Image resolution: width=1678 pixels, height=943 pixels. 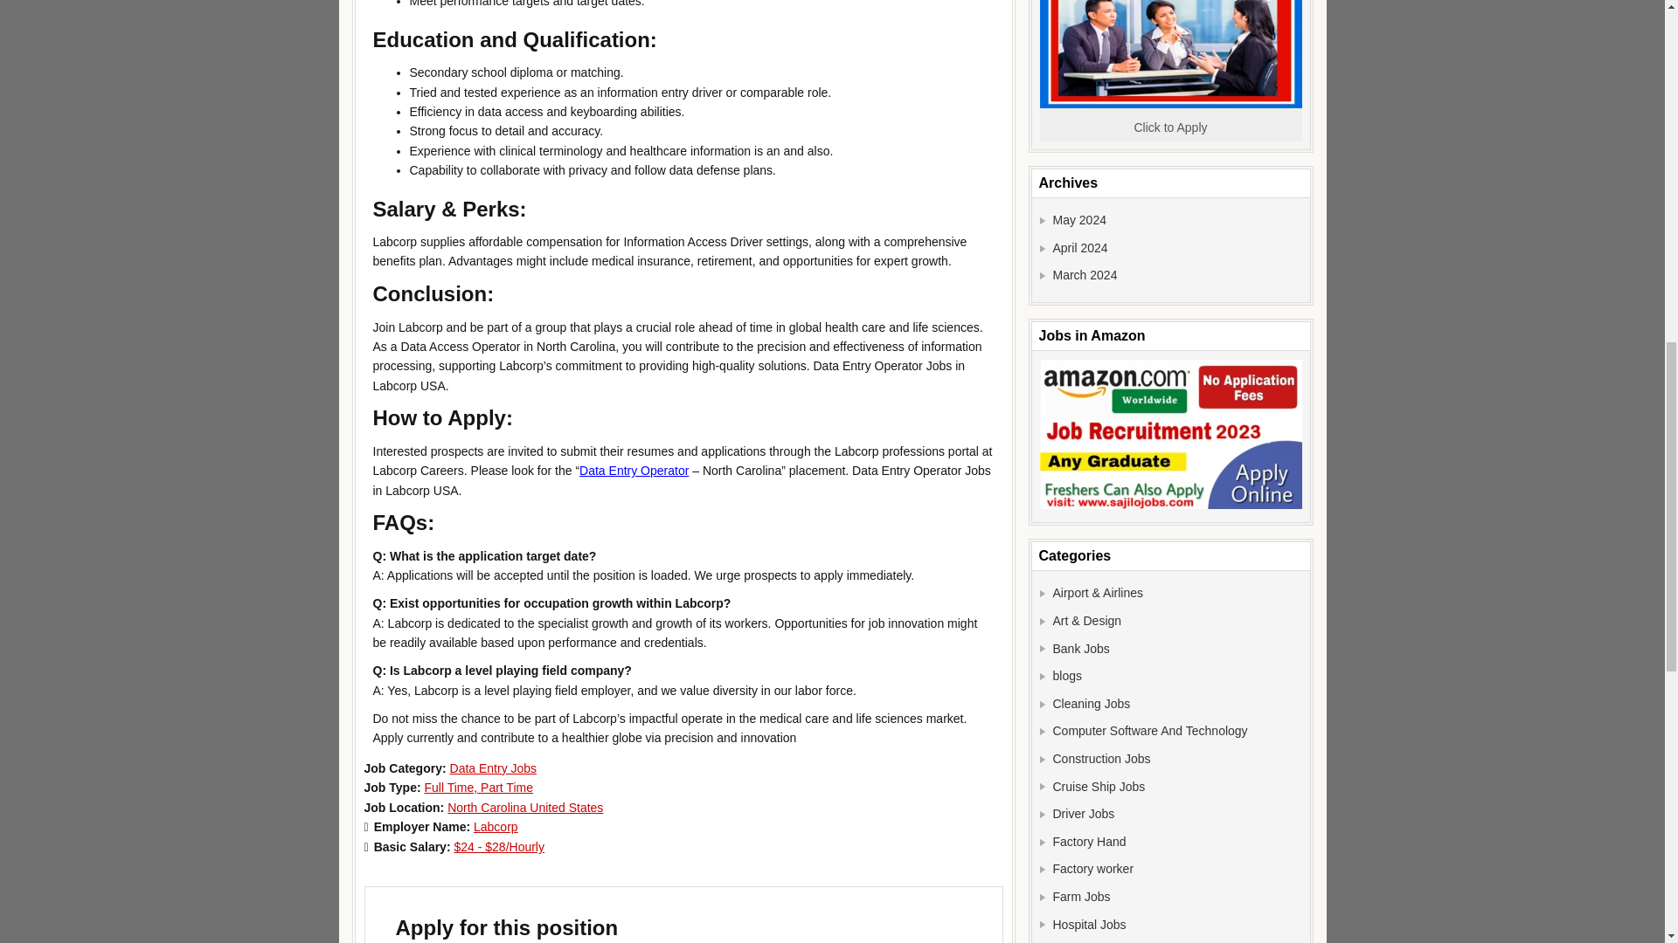 I want to click on Data Entry Operator, so click(x=633, y=470).